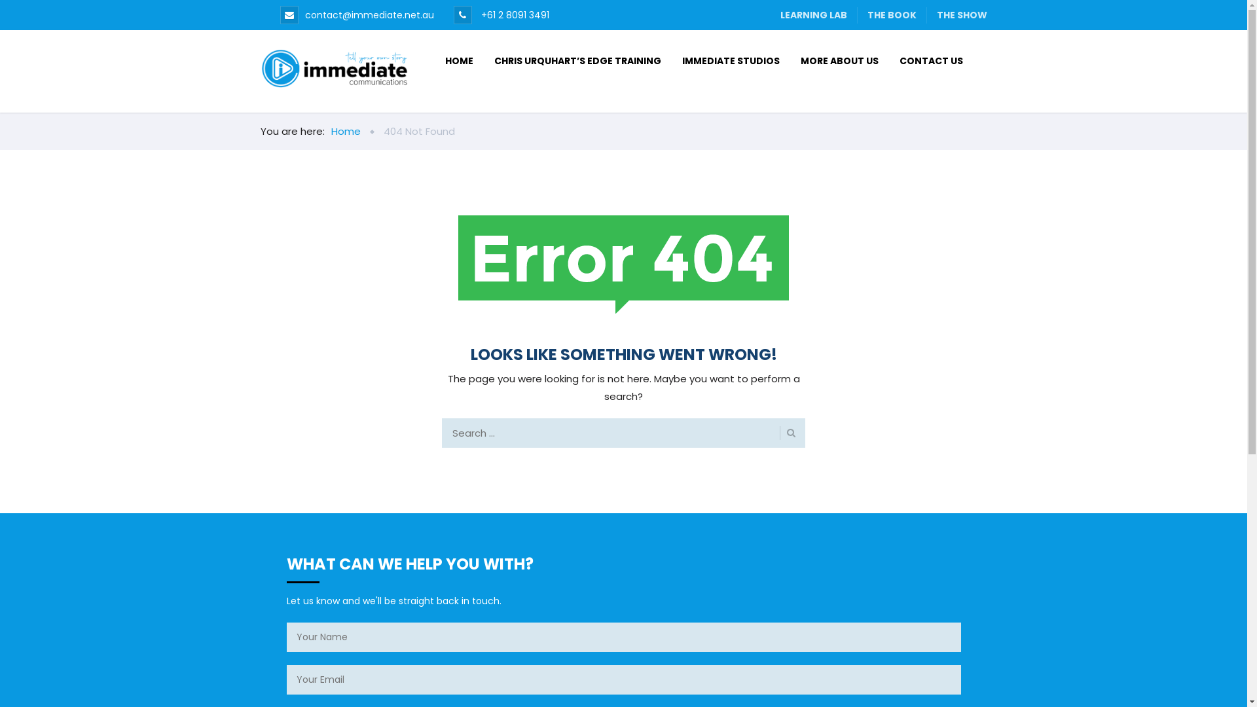  I want to click on LEARNING LAB, so click(813, 16).